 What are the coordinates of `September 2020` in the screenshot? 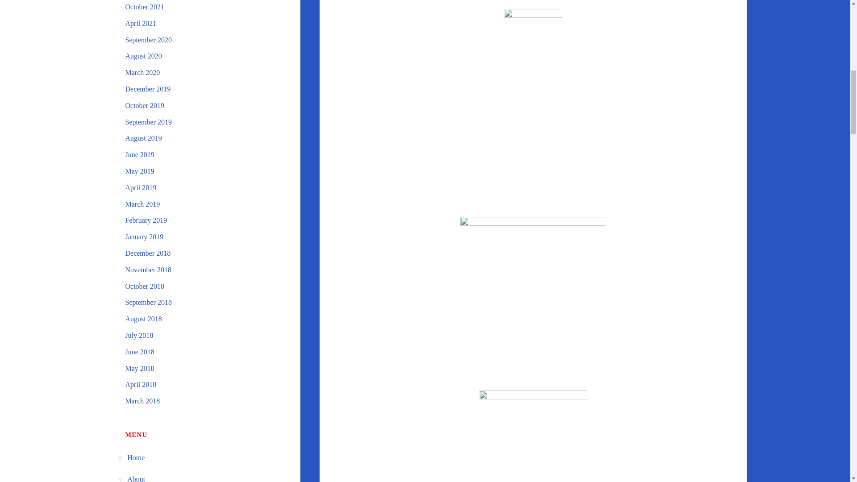 It's located at (148, 40).